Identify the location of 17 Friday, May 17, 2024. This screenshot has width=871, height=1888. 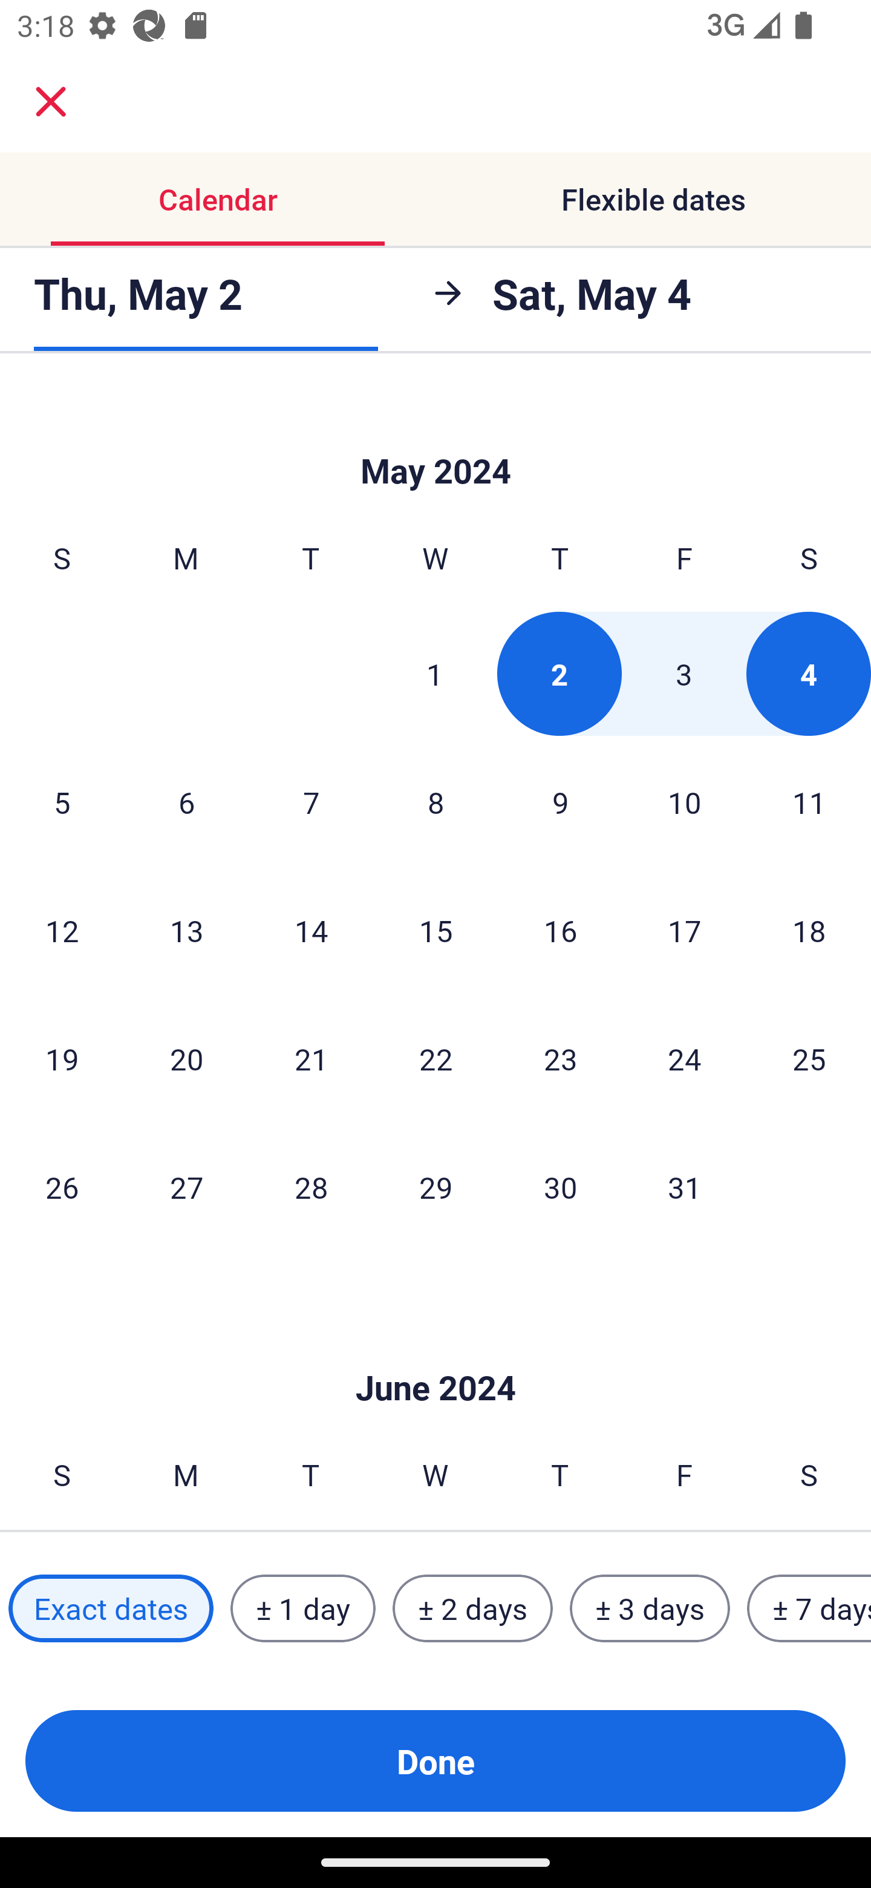
(685, 931).